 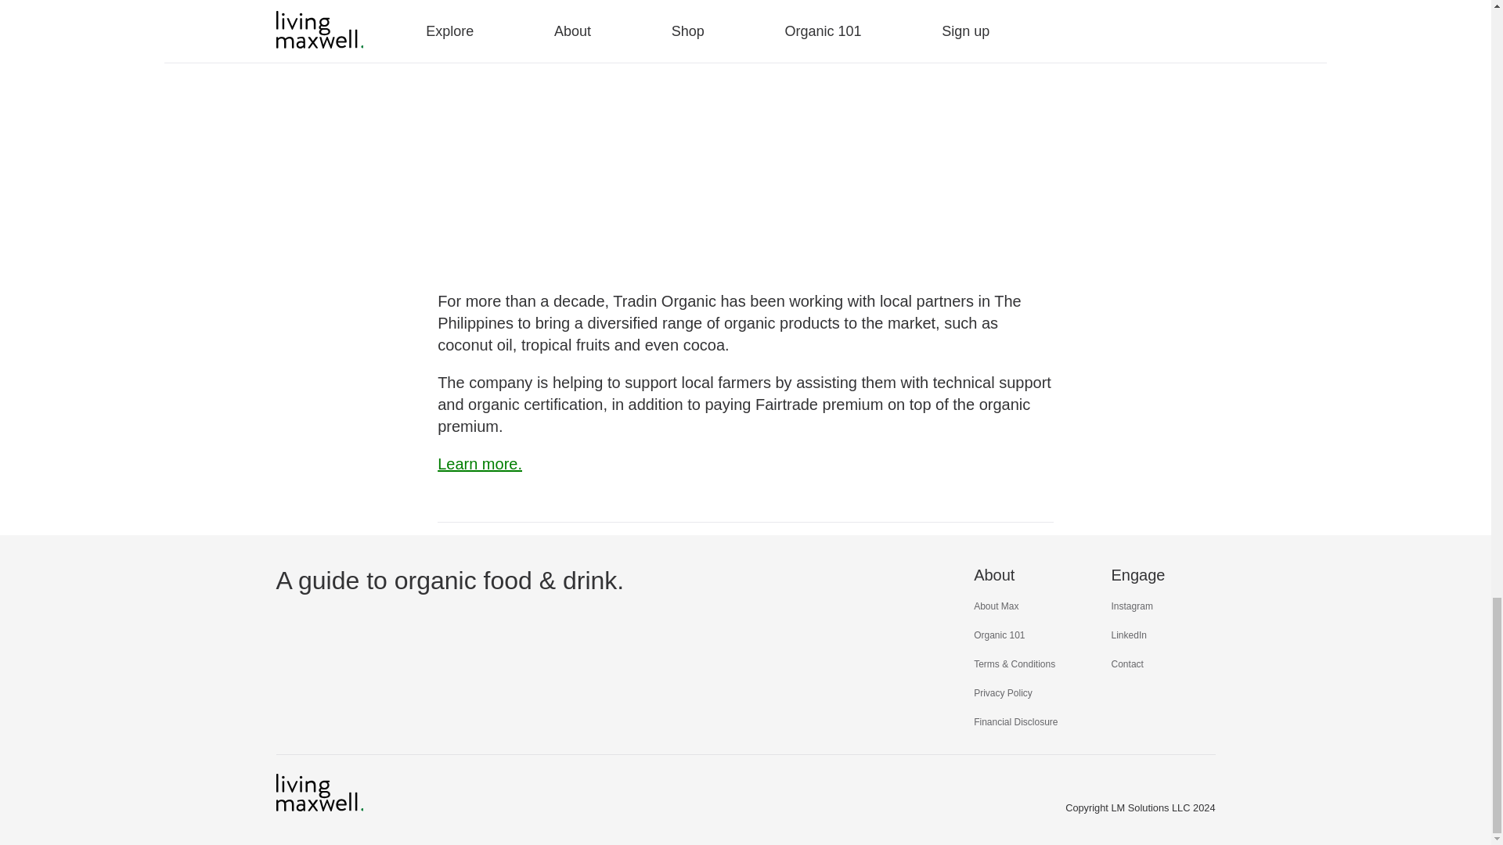 What do you see at coordinates (999, 635) in the screenshot?
I see `Organic 101` at bounding box center [999, 635].